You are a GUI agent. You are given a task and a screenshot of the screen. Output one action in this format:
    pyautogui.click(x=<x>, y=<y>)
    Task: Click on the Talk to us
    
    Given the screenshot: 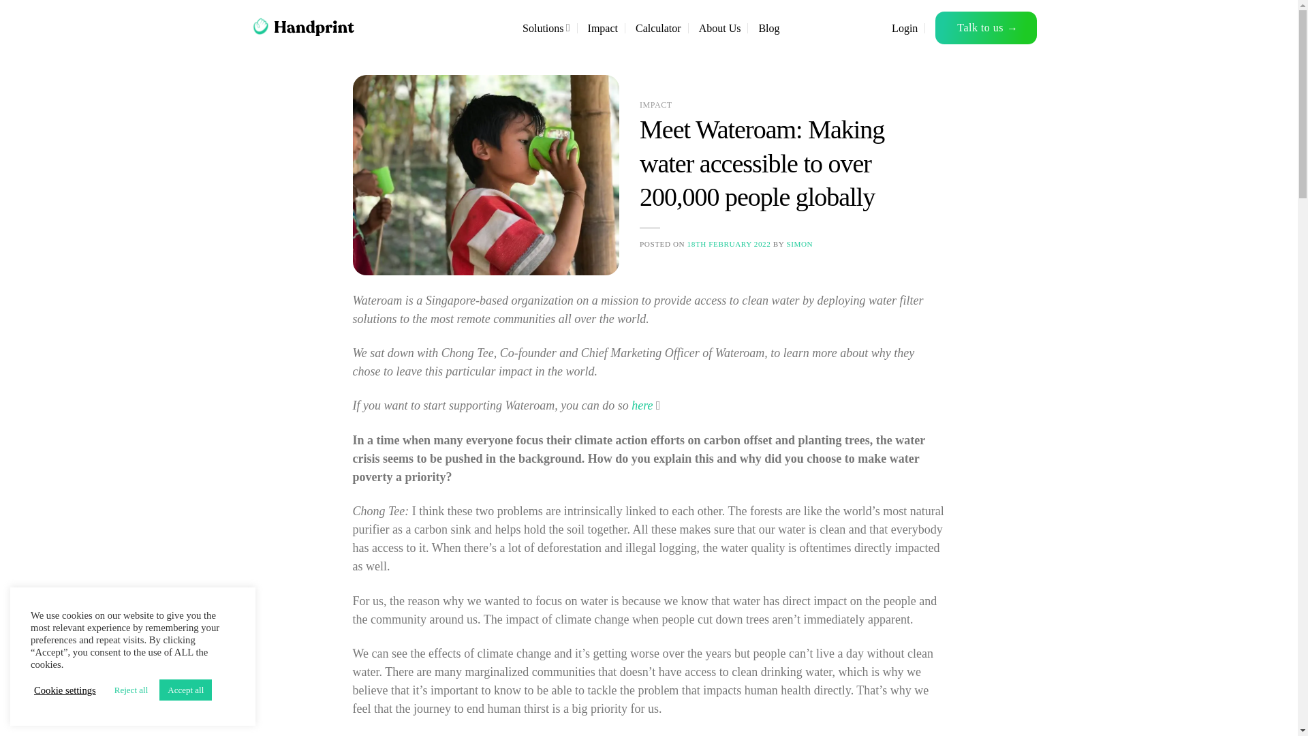 What is the action you would take?
    pyautogui.click(x=985, y=27)
    